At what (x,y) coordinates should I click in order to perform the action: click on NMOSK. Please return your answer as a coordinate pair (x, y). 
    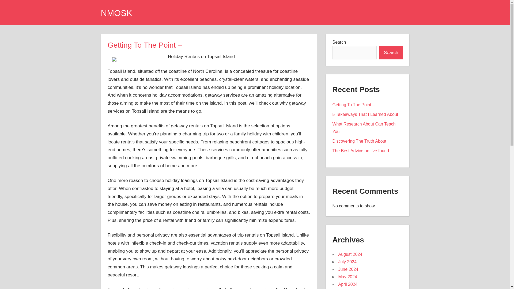
    Looking at the image, I should click on (116, 13).